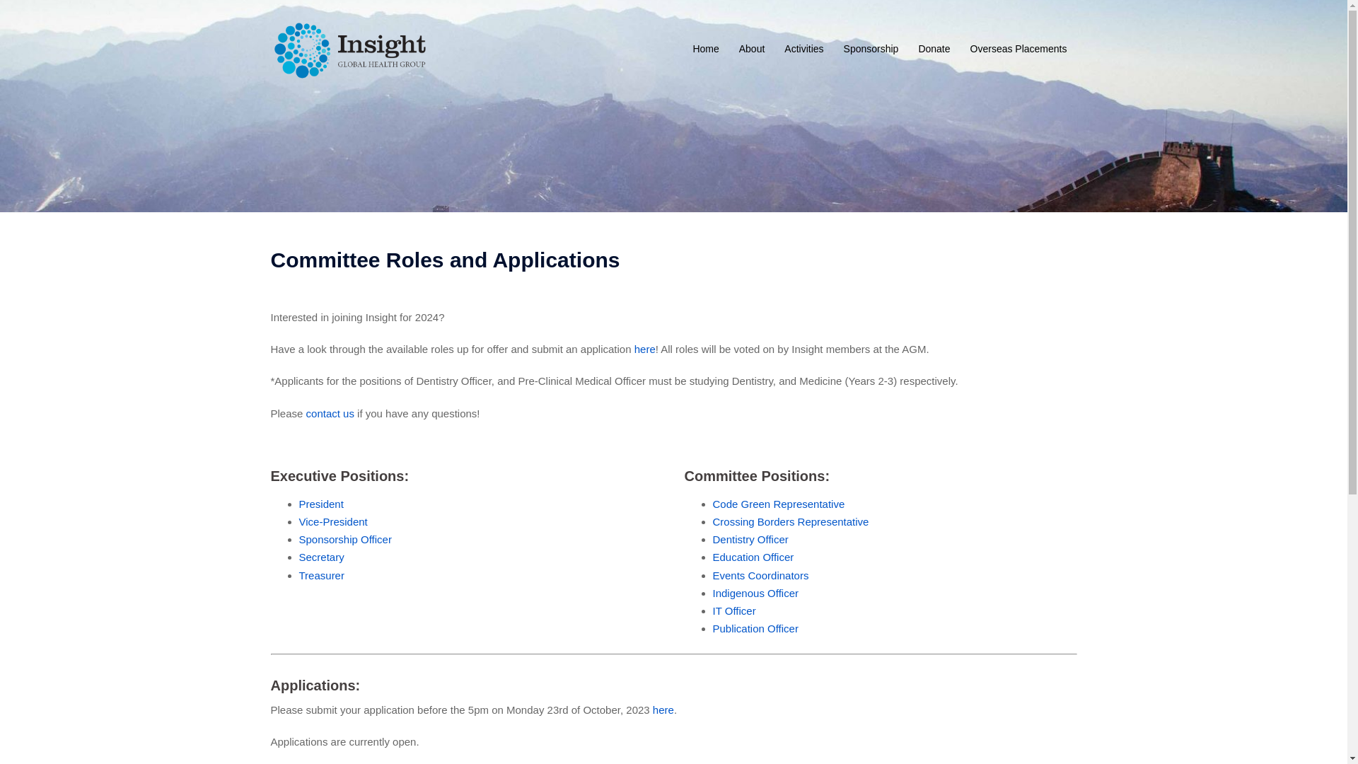 This screenshot has height=764, width=1358. I want to click on About, so click(753, 50).